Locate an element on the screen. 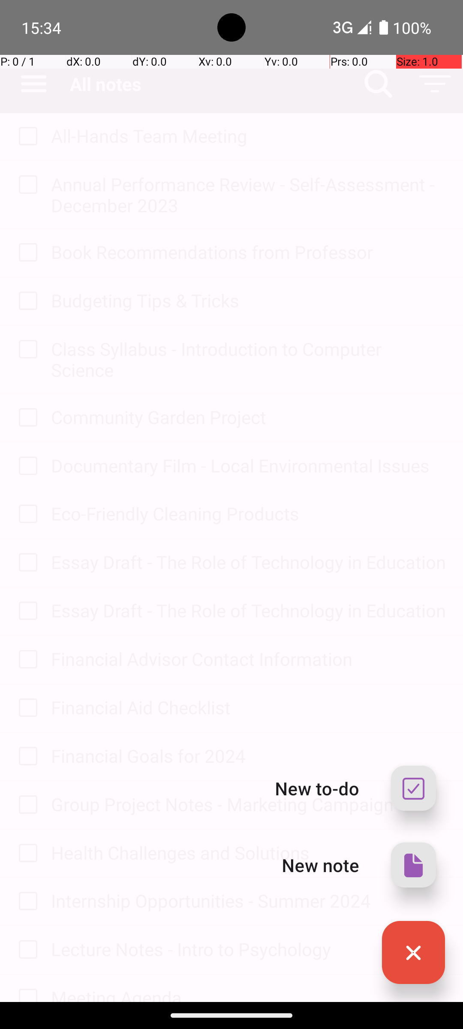  to-do: Budgeting Tips & Tricks is located at coordinates (26, 301).